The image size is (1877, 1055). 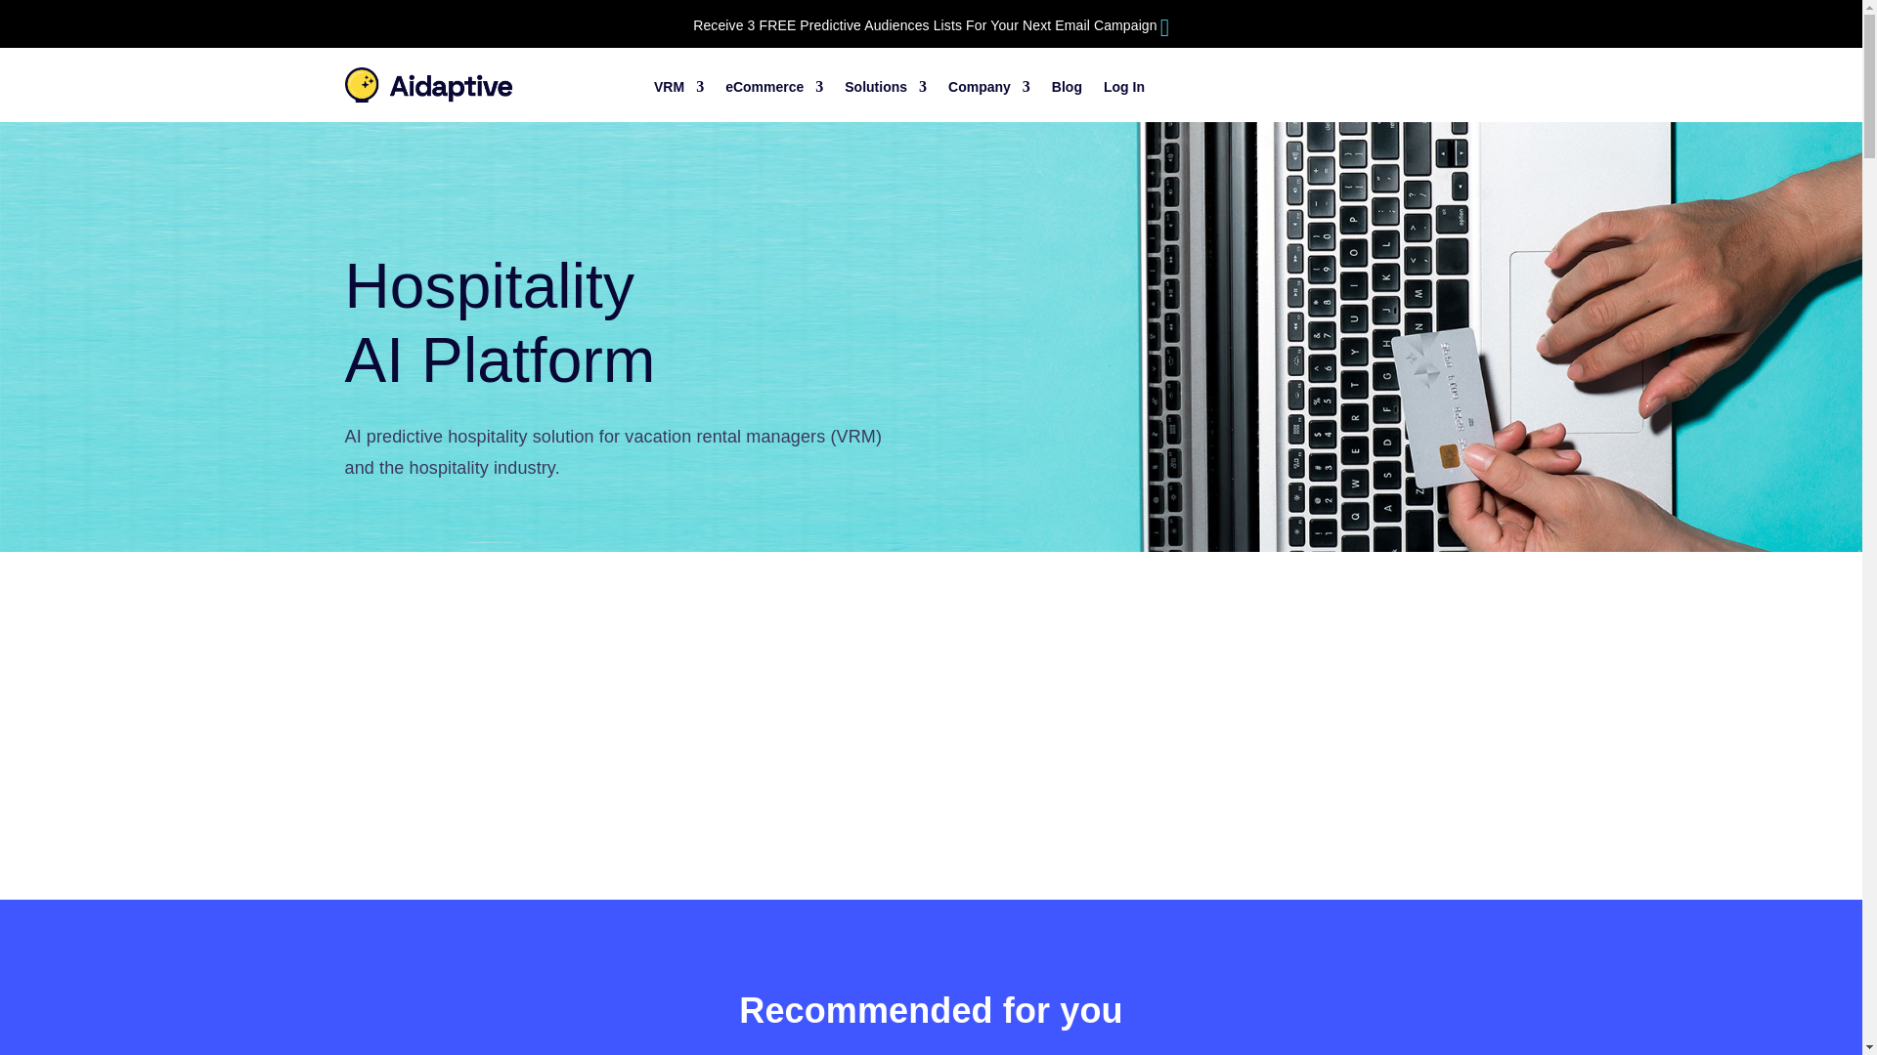 I want to click on Company, so click(x=989, y=90).